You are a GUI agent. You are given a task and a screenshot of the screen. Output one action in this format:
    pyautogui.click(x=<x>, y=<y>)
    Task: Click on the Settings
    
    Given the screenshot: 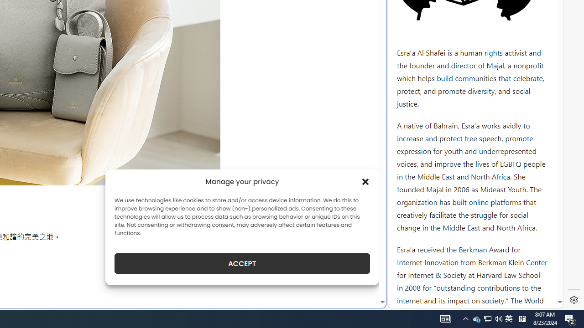 What is the action you would take?
    pyautogui.click(x=574, y=300)
    